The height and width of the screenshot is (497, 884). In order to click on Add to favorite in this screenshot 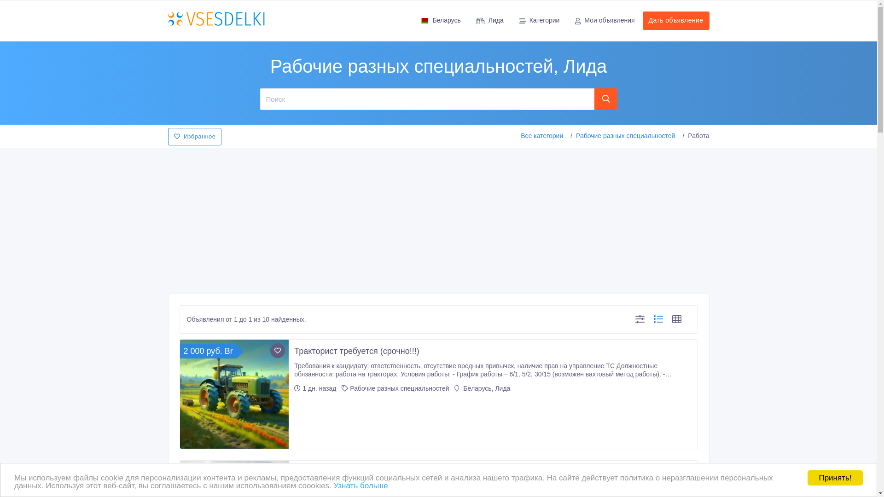, I will do `click(278, 351)`.